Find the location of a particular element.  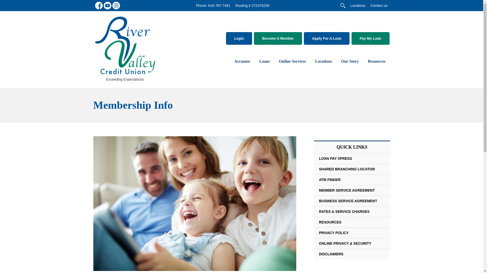

Contact us is located at coordinates (379, 5).